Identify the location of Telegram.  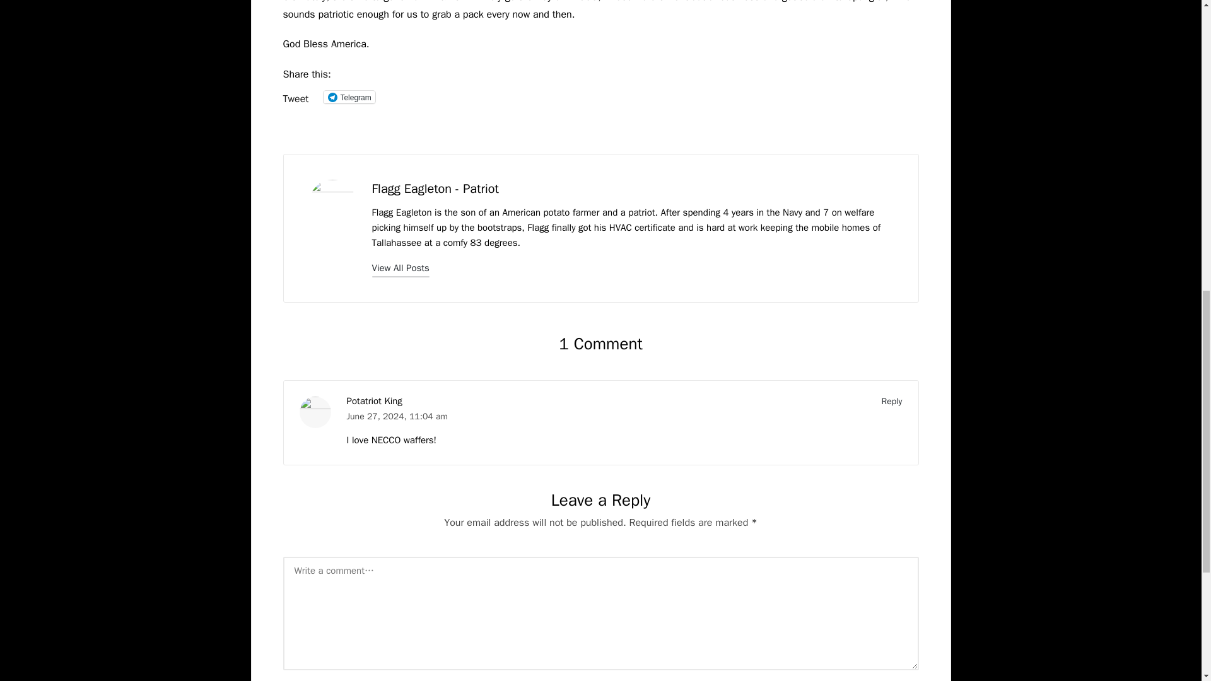
(348, 97).